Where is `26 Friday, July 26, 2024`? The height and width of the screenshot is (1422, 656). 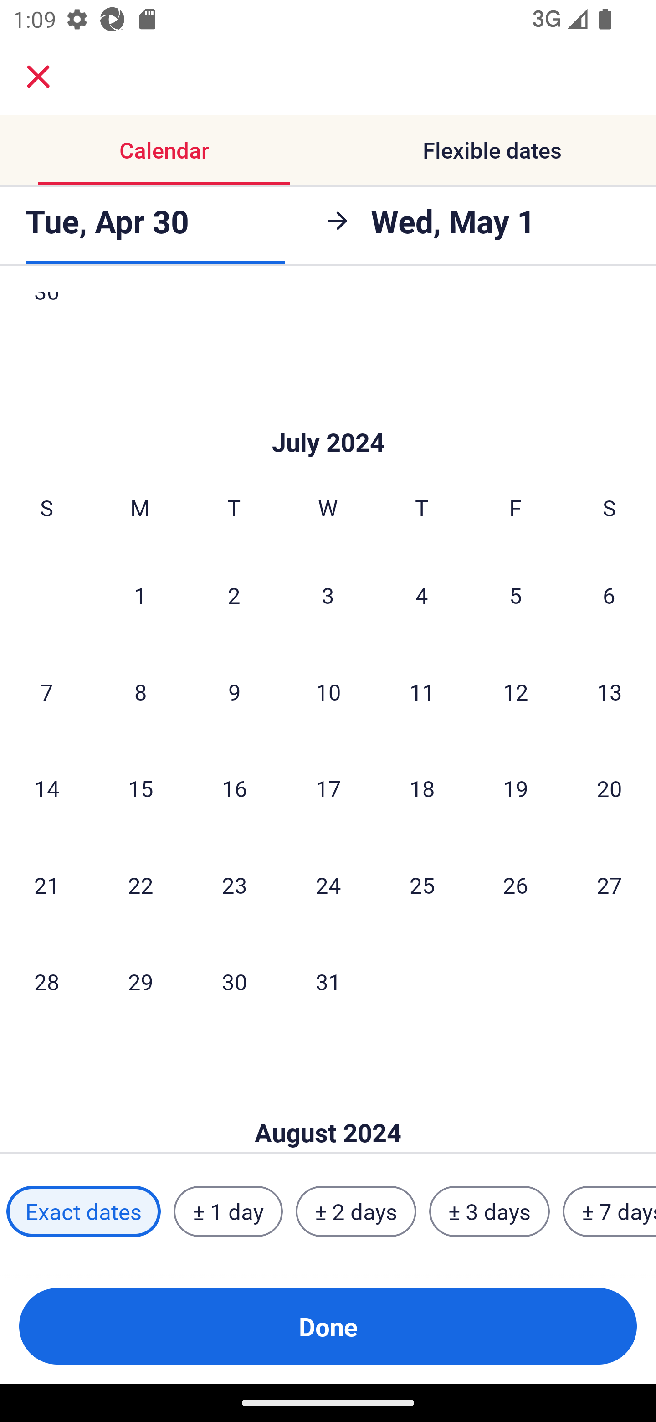
26 Friday, July 26, 2024 is located at coordinates (516, 884).